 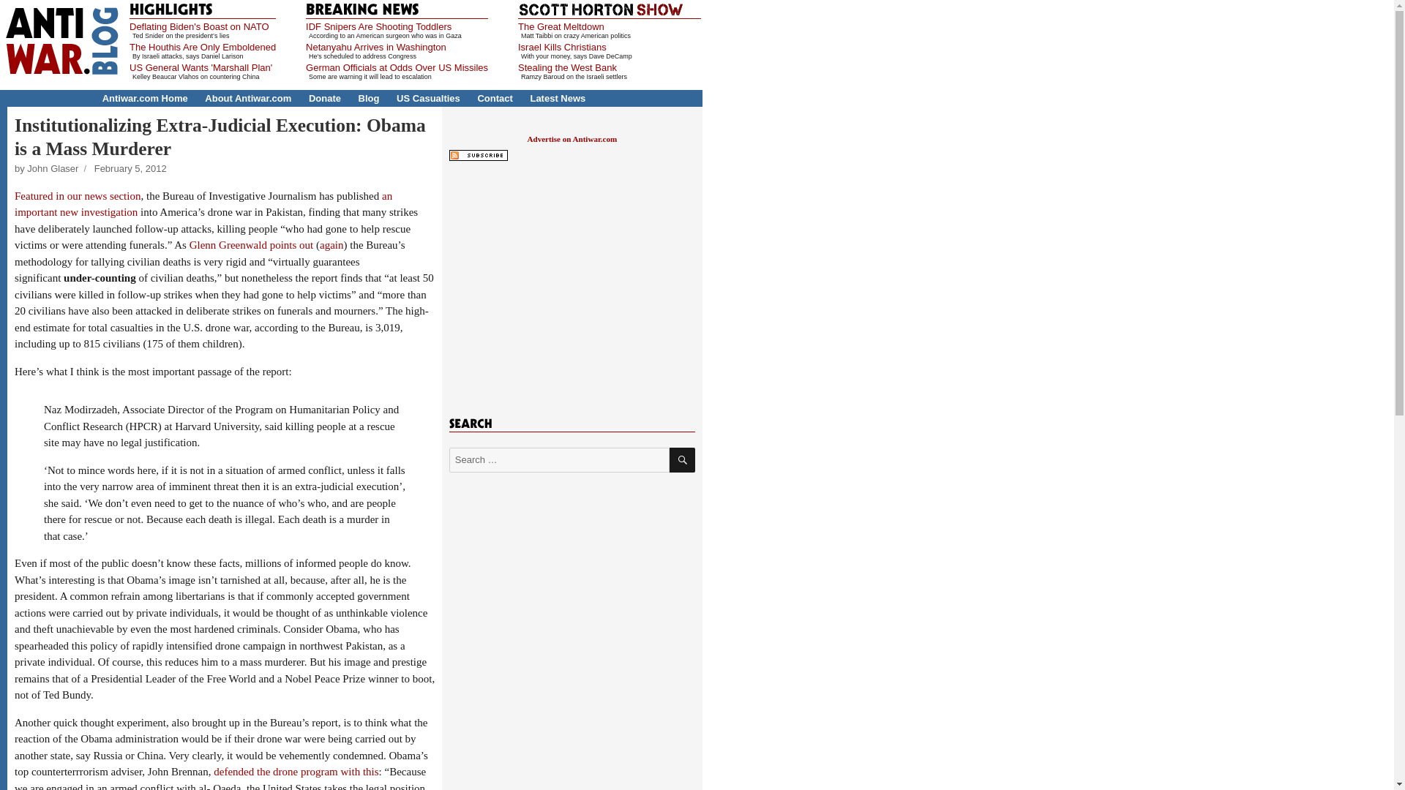 What do you see at coordinates (561, 26) in the screenshot?
I see `The Great Meltdown` at bounding box center [561, 26].